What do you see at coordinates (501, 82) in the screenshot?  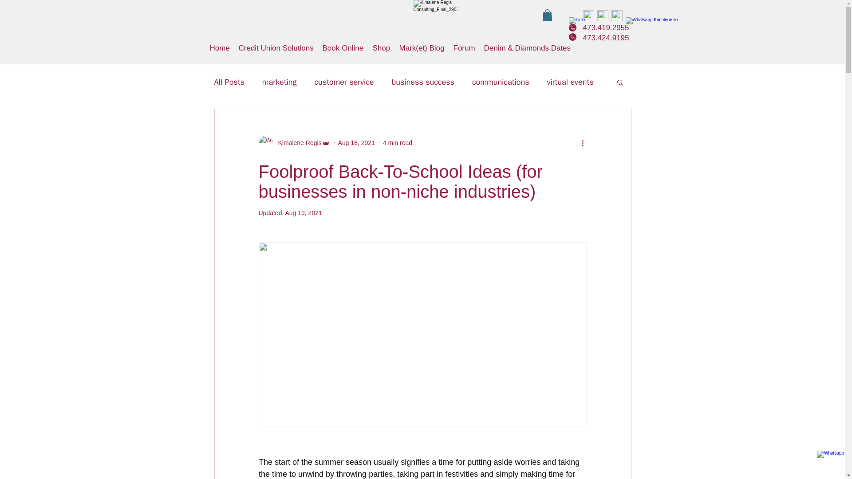 I see `communications` at bounding box center [501, 82].